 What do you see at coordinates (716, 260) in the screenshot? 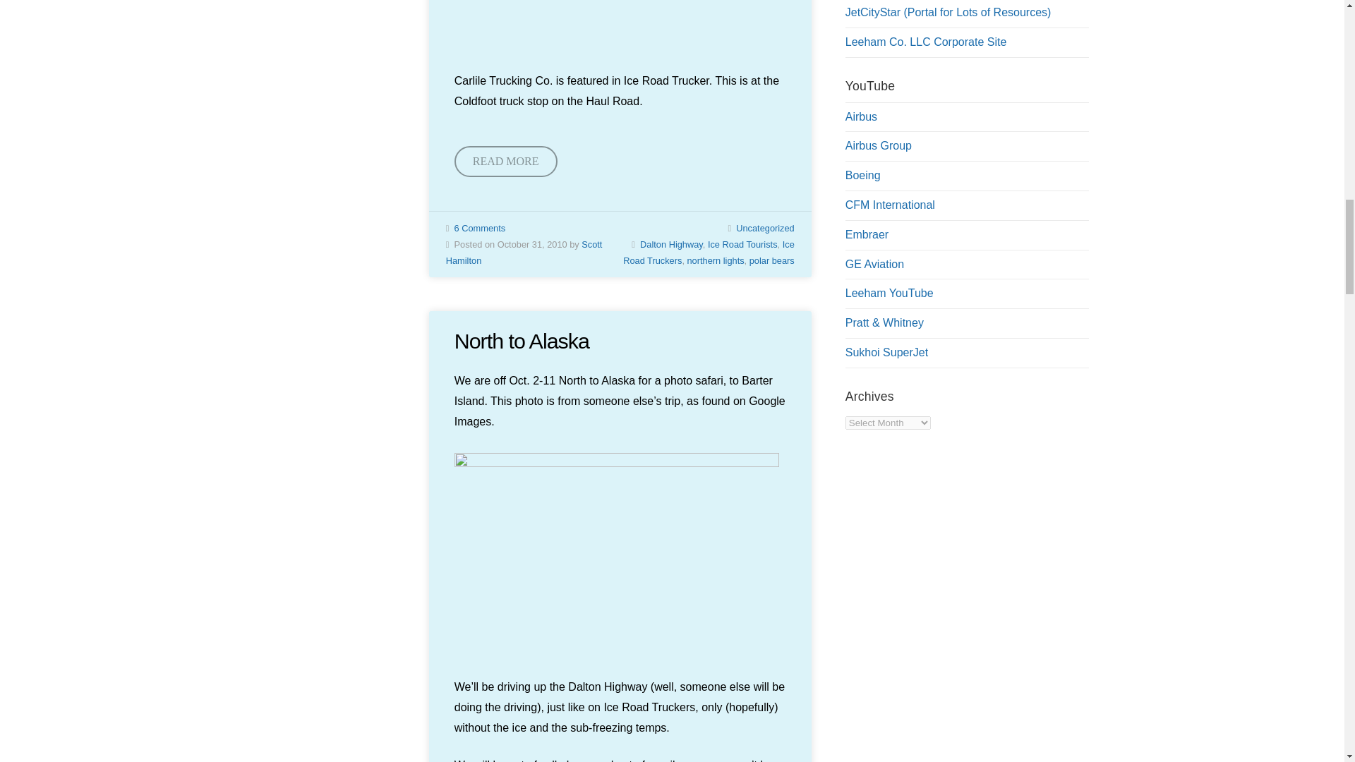
I see `northern lights` at bounding box center [716, 260].